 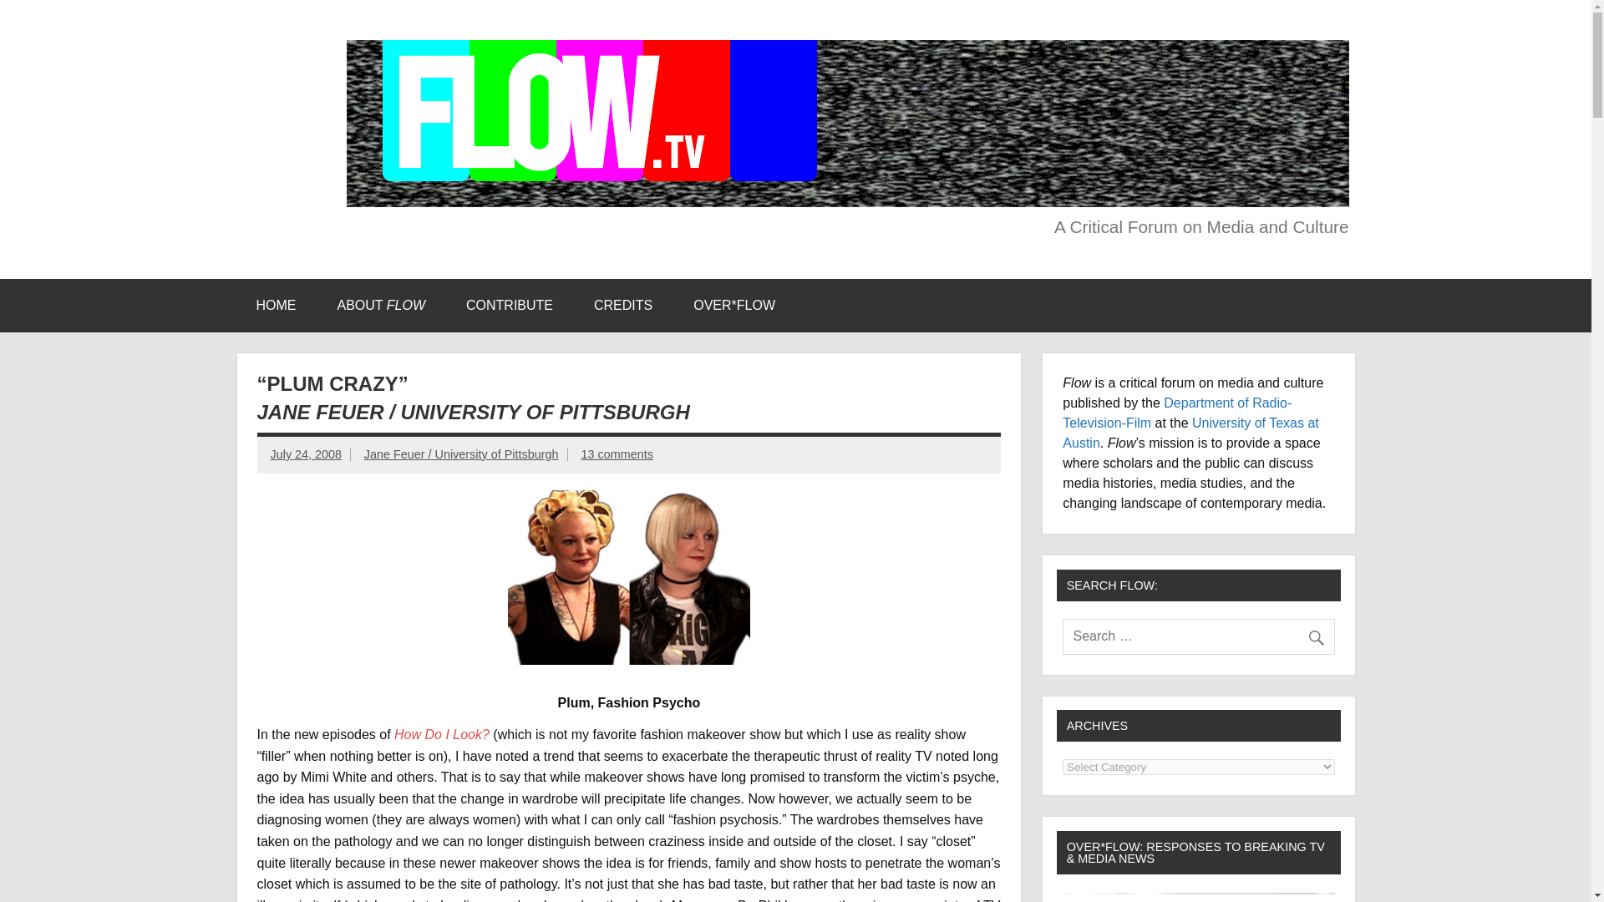 What do you see at coordinates (279, 57) in the screenshot?
I see `Flow` at bounding box center [279, 57].